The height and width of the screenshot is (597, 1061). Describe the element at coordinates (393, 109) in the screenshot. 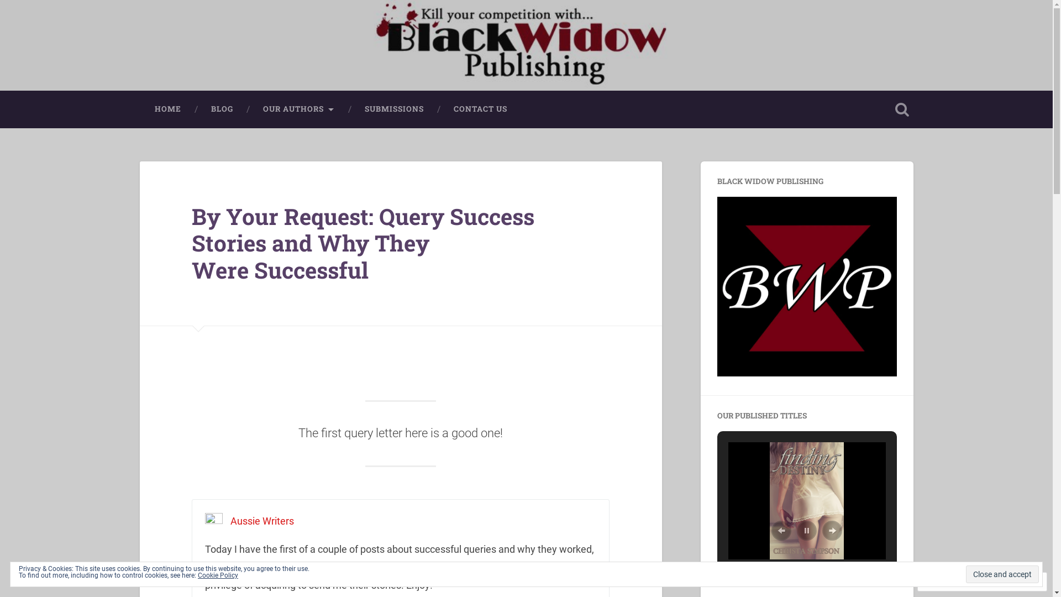

I see `SUBMISSIONS` at that location.